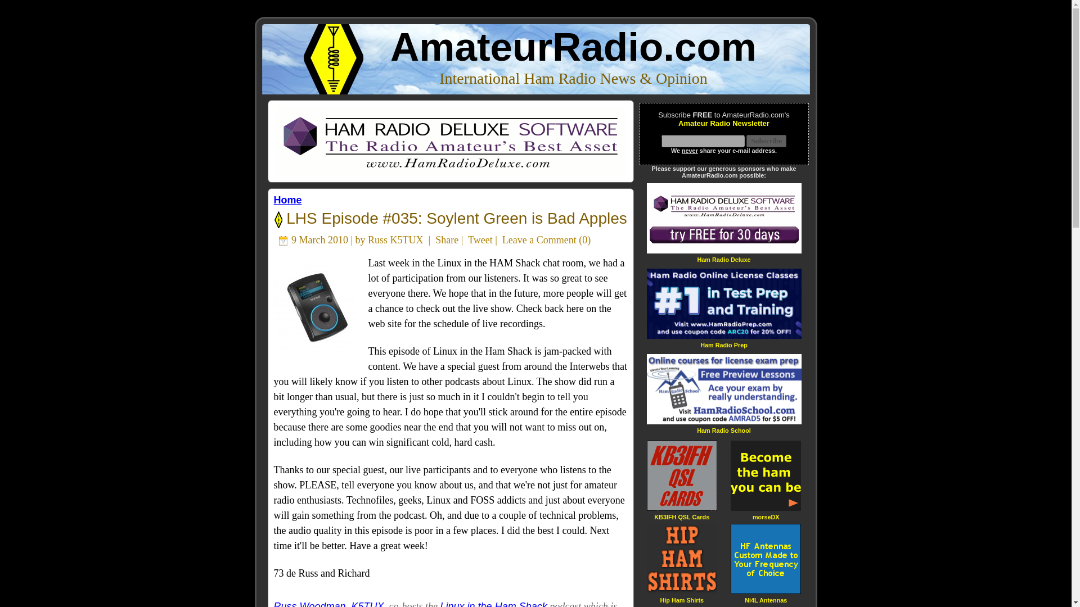 Image resolution: width=1080 pixels, height=607 pixels. Describe the element at coordinates (480, 239) in the screenshot. I see `Tweet` at that location.